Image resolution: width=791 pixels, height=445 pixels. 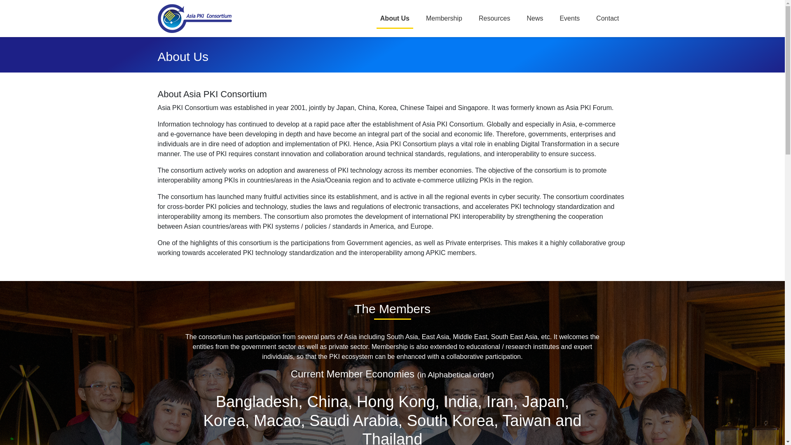 I want to click on News, so click(x=535, y=18).